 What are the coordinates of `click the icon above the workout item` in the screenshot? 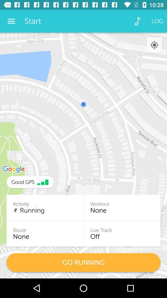 It's located at (154, 45).